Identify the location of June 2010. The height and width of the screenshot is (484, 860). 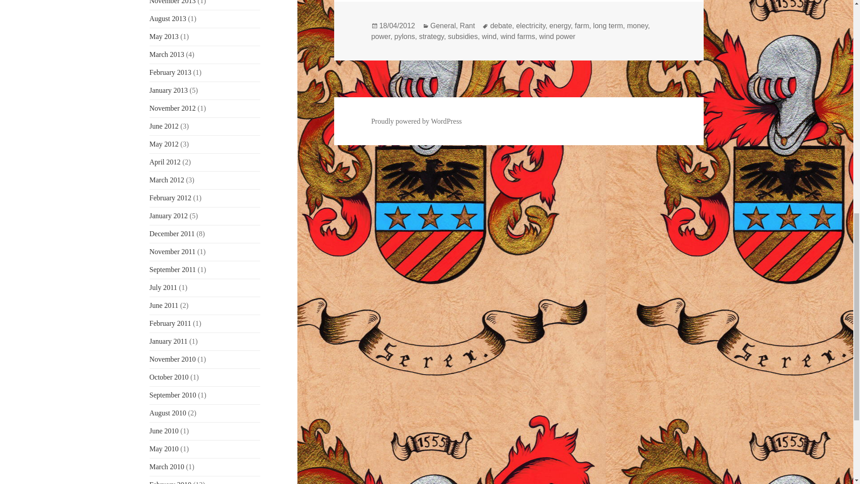
(164, 430).